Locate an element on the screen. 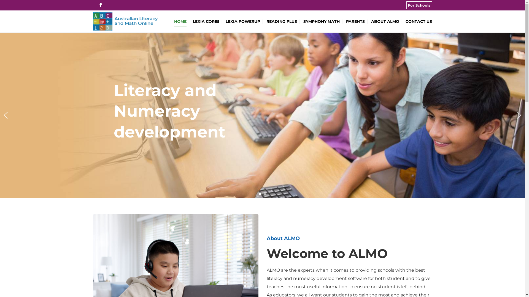 The height and width of the screenshot is (297, 529). PARENTS is located at coordinates (355, 21).